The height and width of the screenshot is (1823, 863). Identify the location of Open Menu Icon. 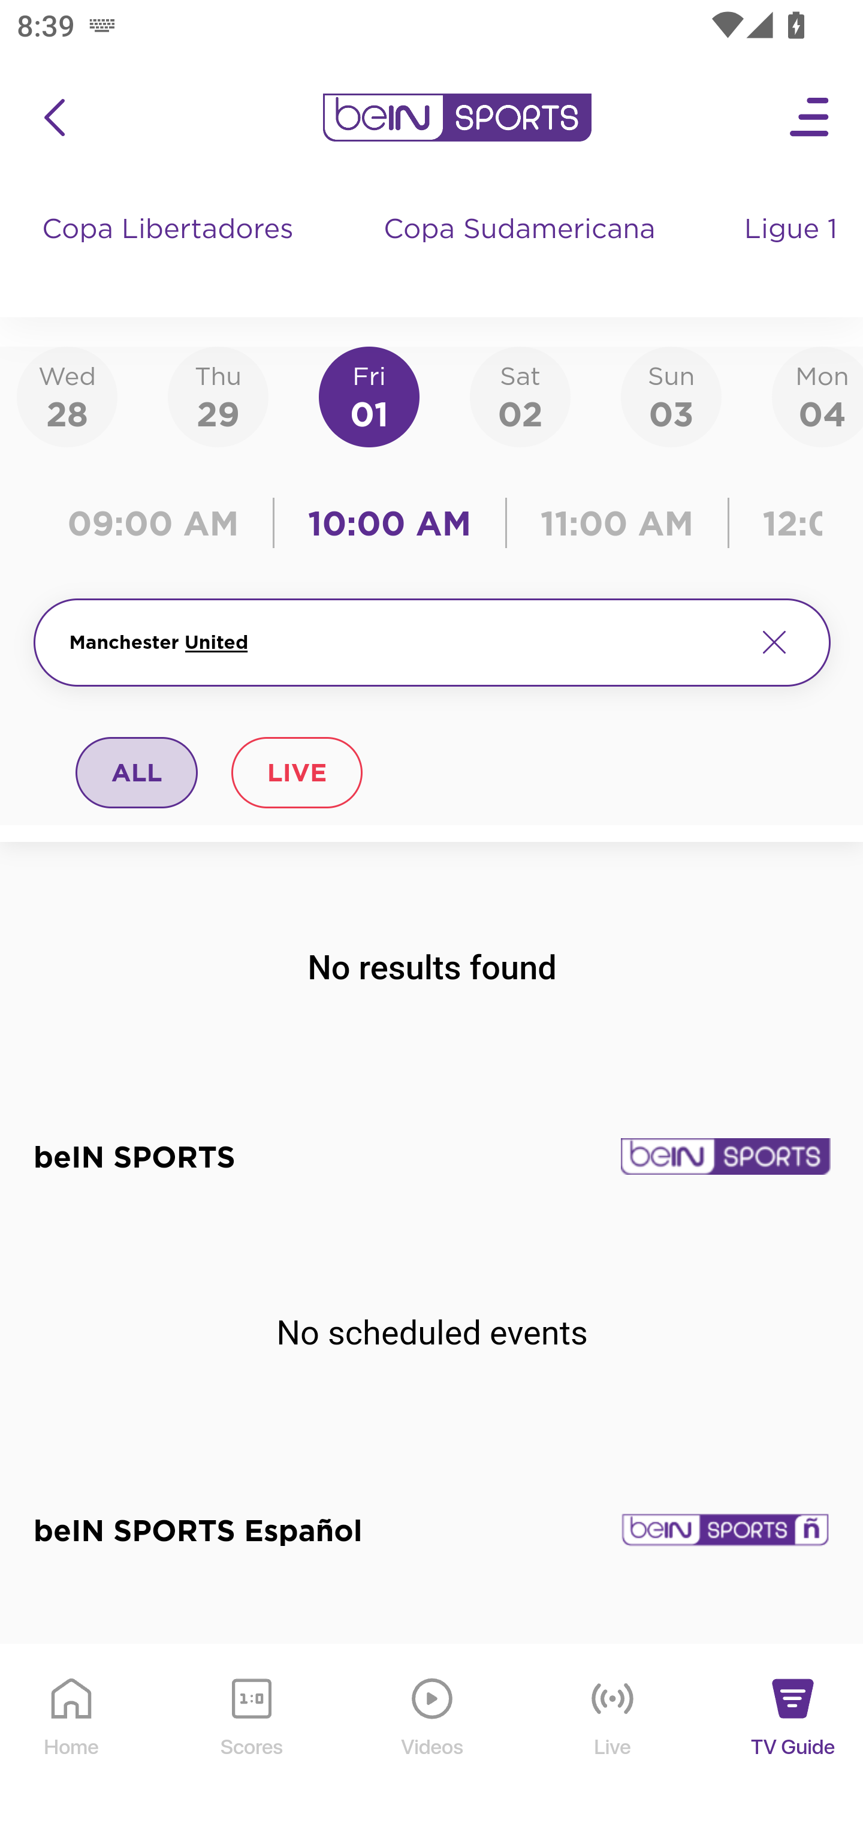
(810, 118).